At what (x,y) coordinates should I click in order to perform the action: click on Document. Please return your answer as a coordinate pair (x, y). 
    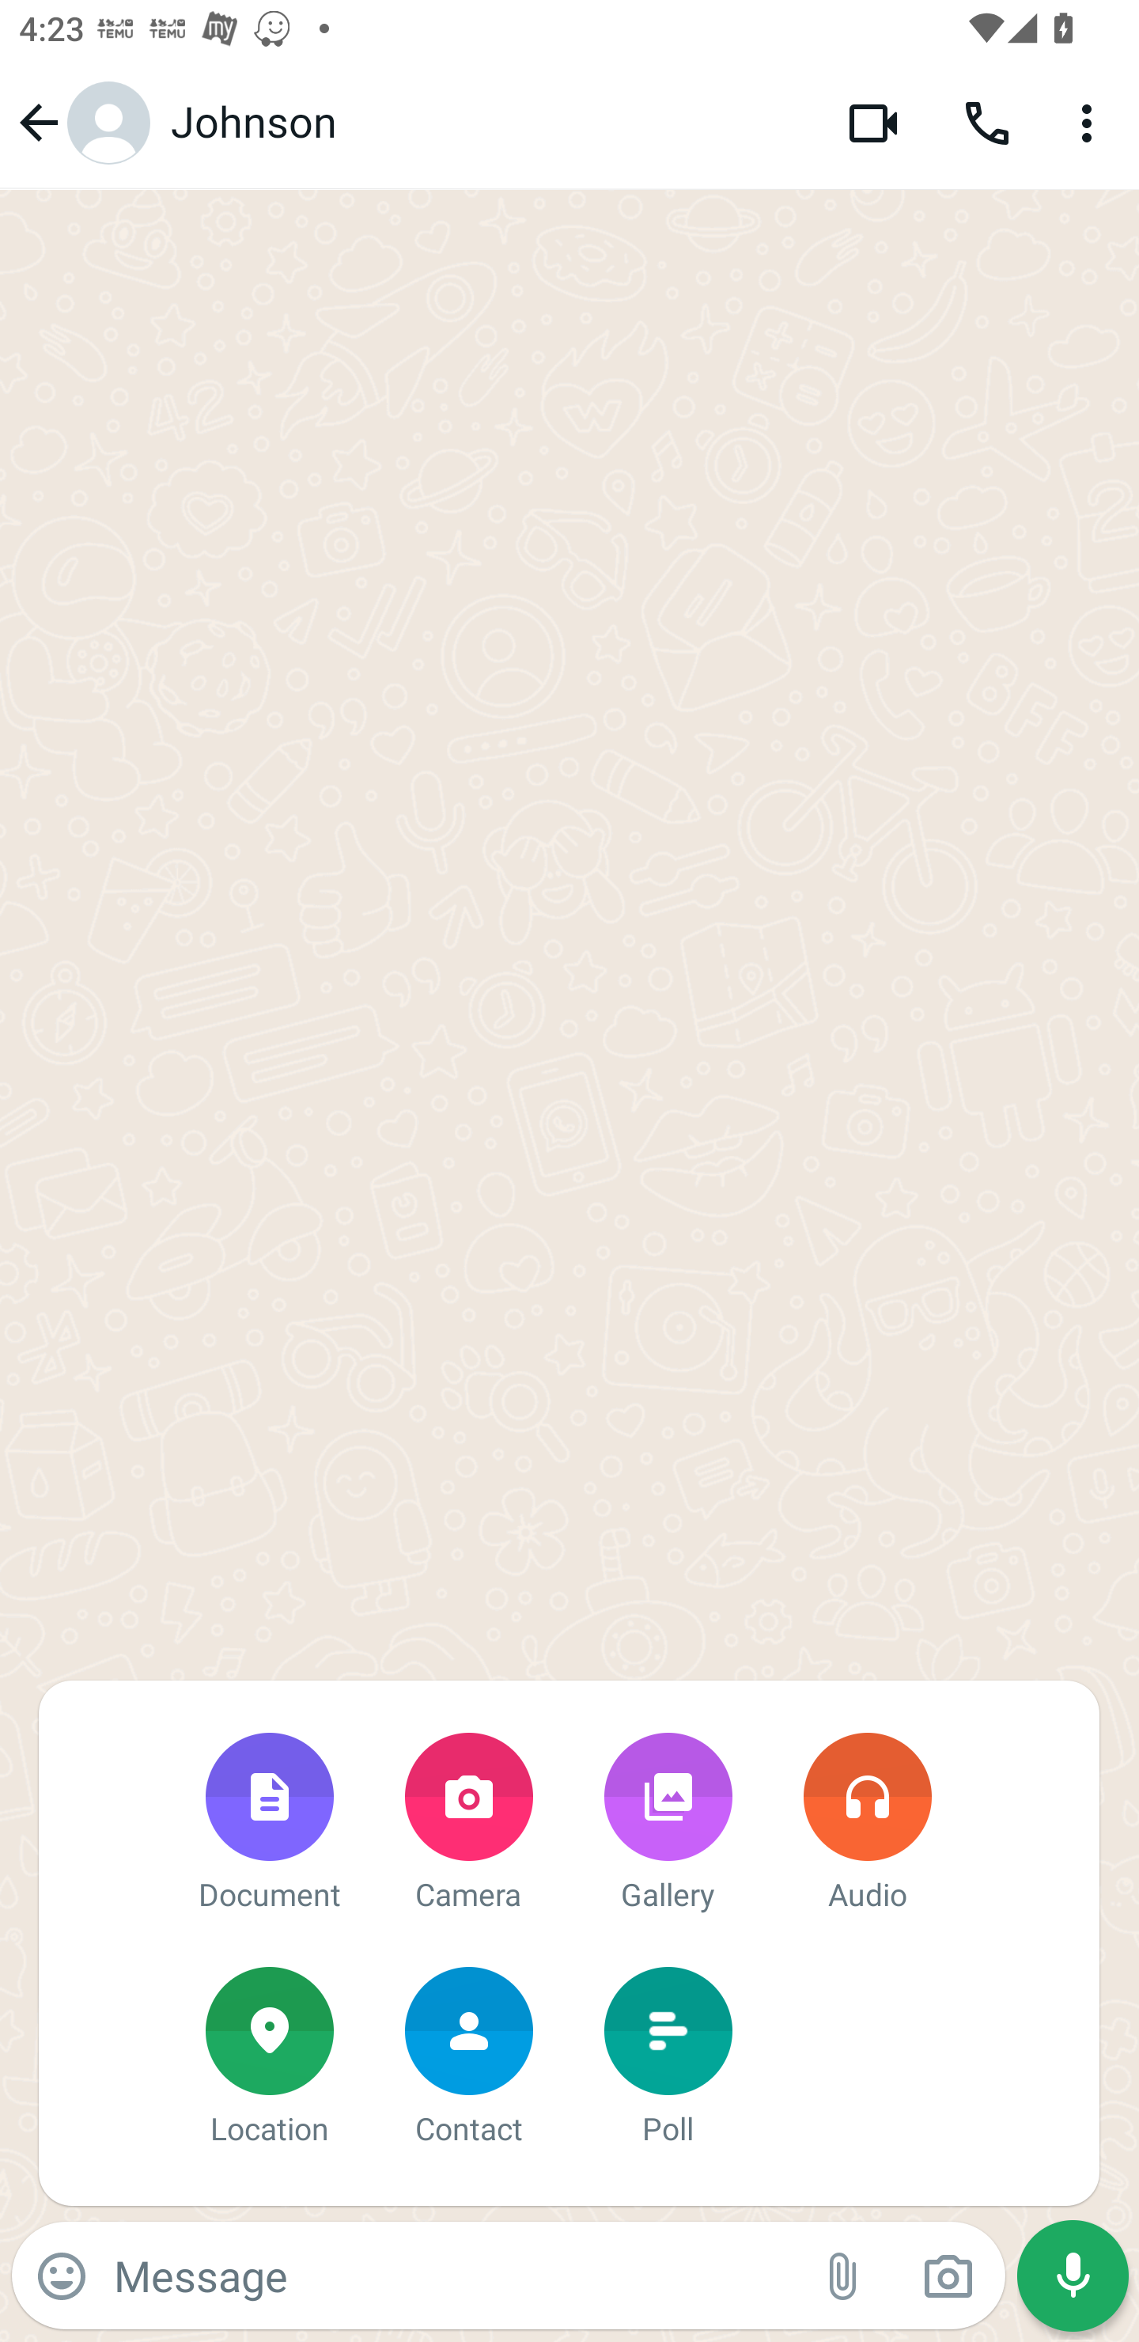
    Looking at the image, I should click on (269, 1825).